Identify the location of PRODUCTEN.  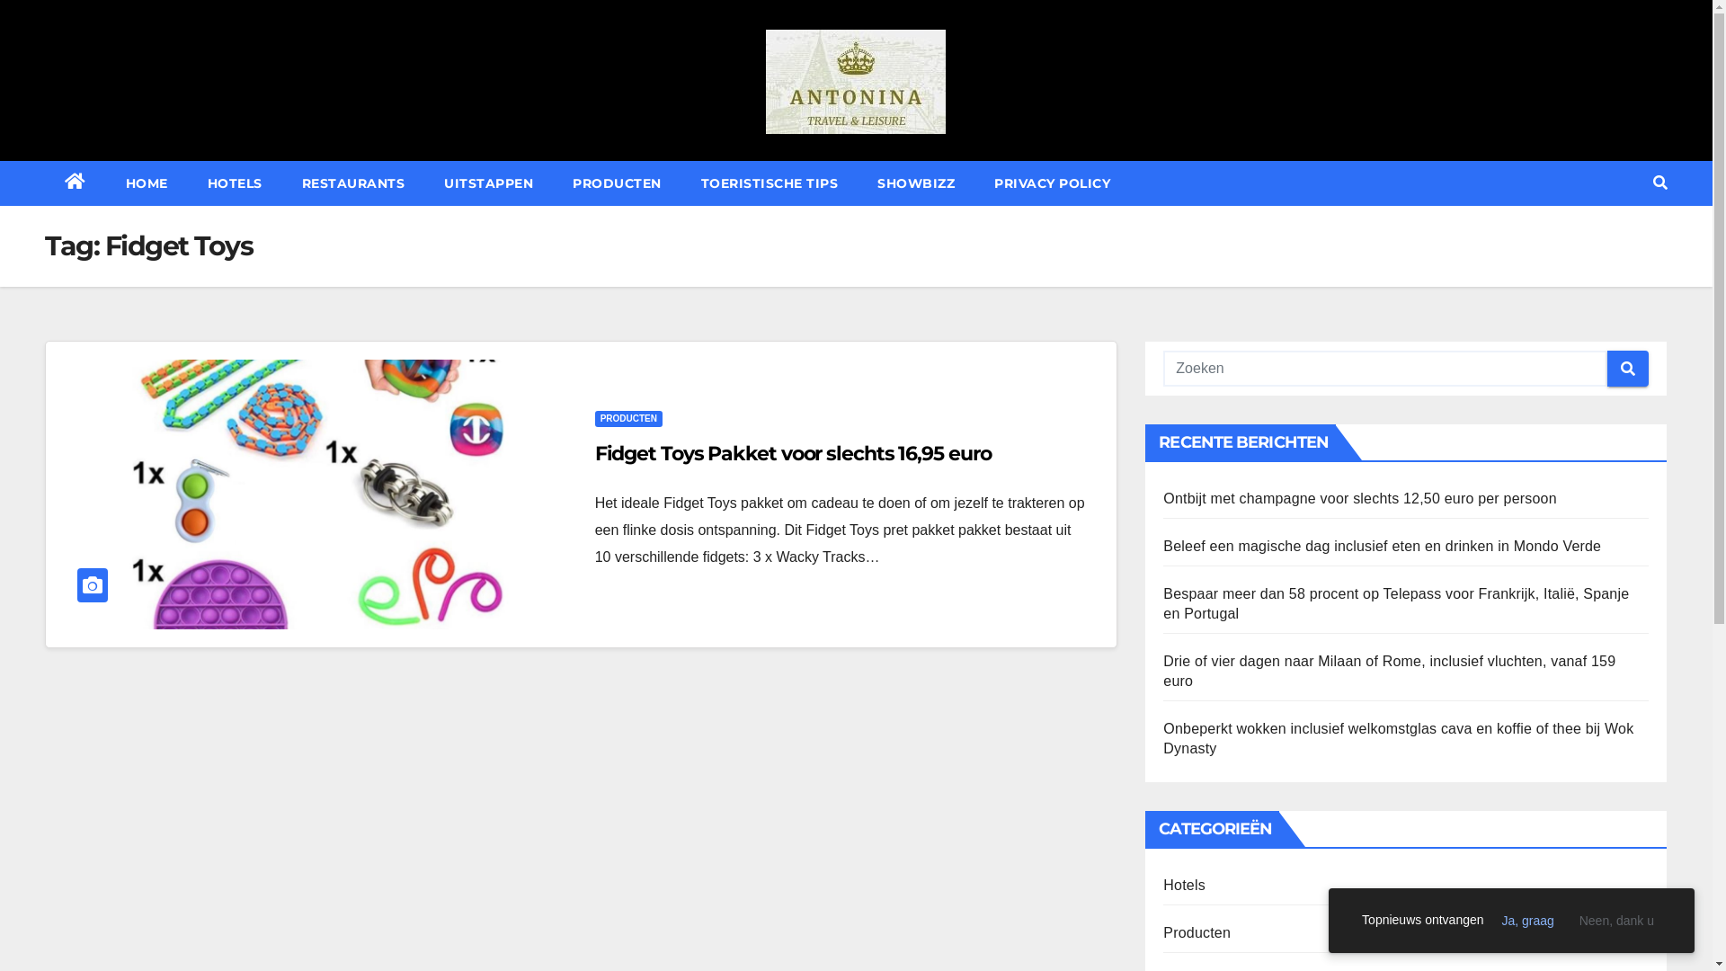
(629, 419).